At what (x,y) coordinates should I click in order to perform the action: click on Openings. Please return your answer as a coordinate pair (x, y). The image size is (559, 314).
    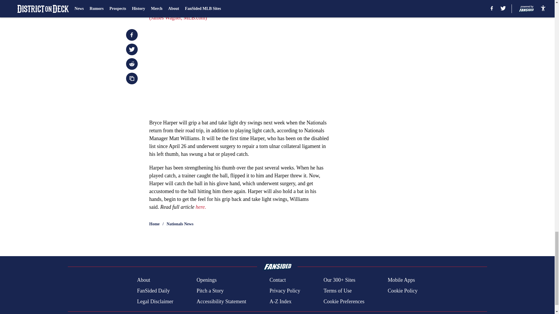
    Looking at the image, I should click on (207, 280).